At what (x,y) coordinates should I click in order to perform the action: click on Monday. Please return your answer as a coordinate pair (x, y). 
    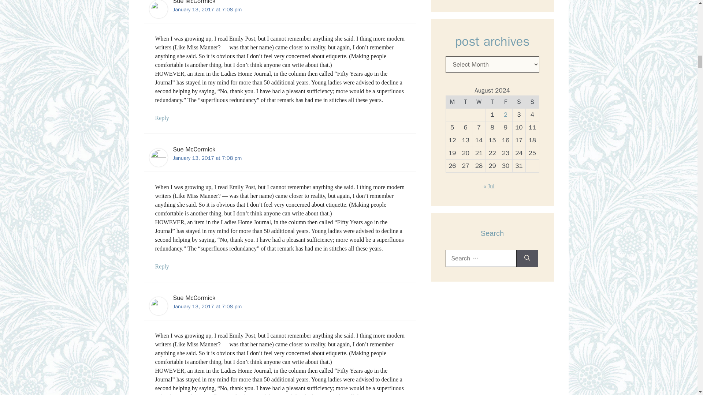
    Looking at the image, I should click on (452, 102).